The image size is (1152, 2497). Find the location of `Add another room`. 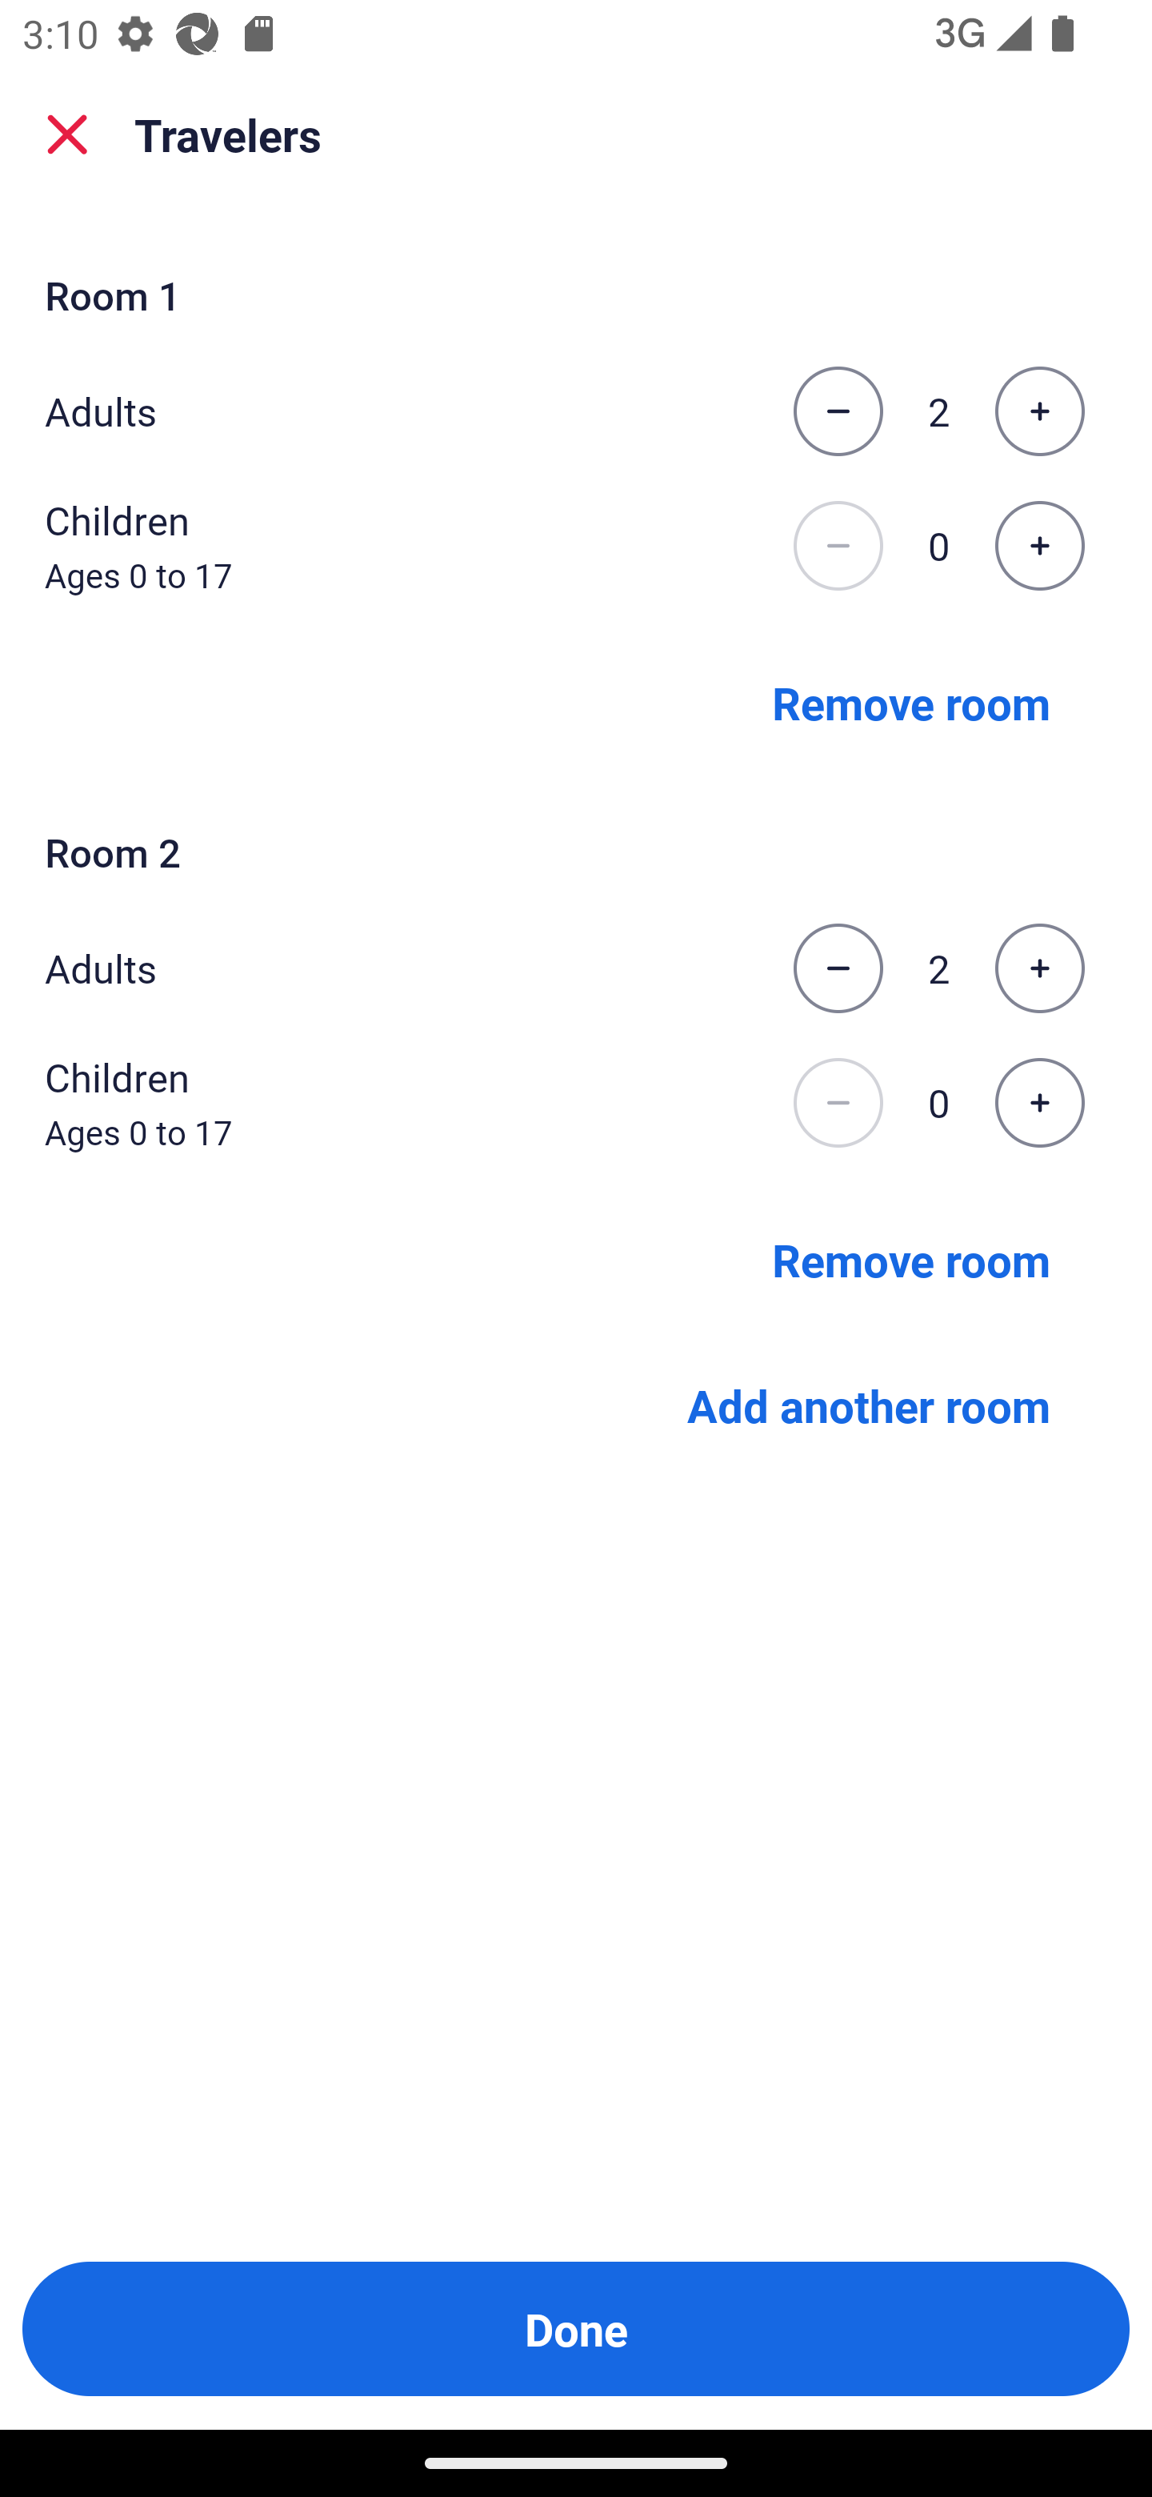

Add another room is located at coordinates (869, 1405).